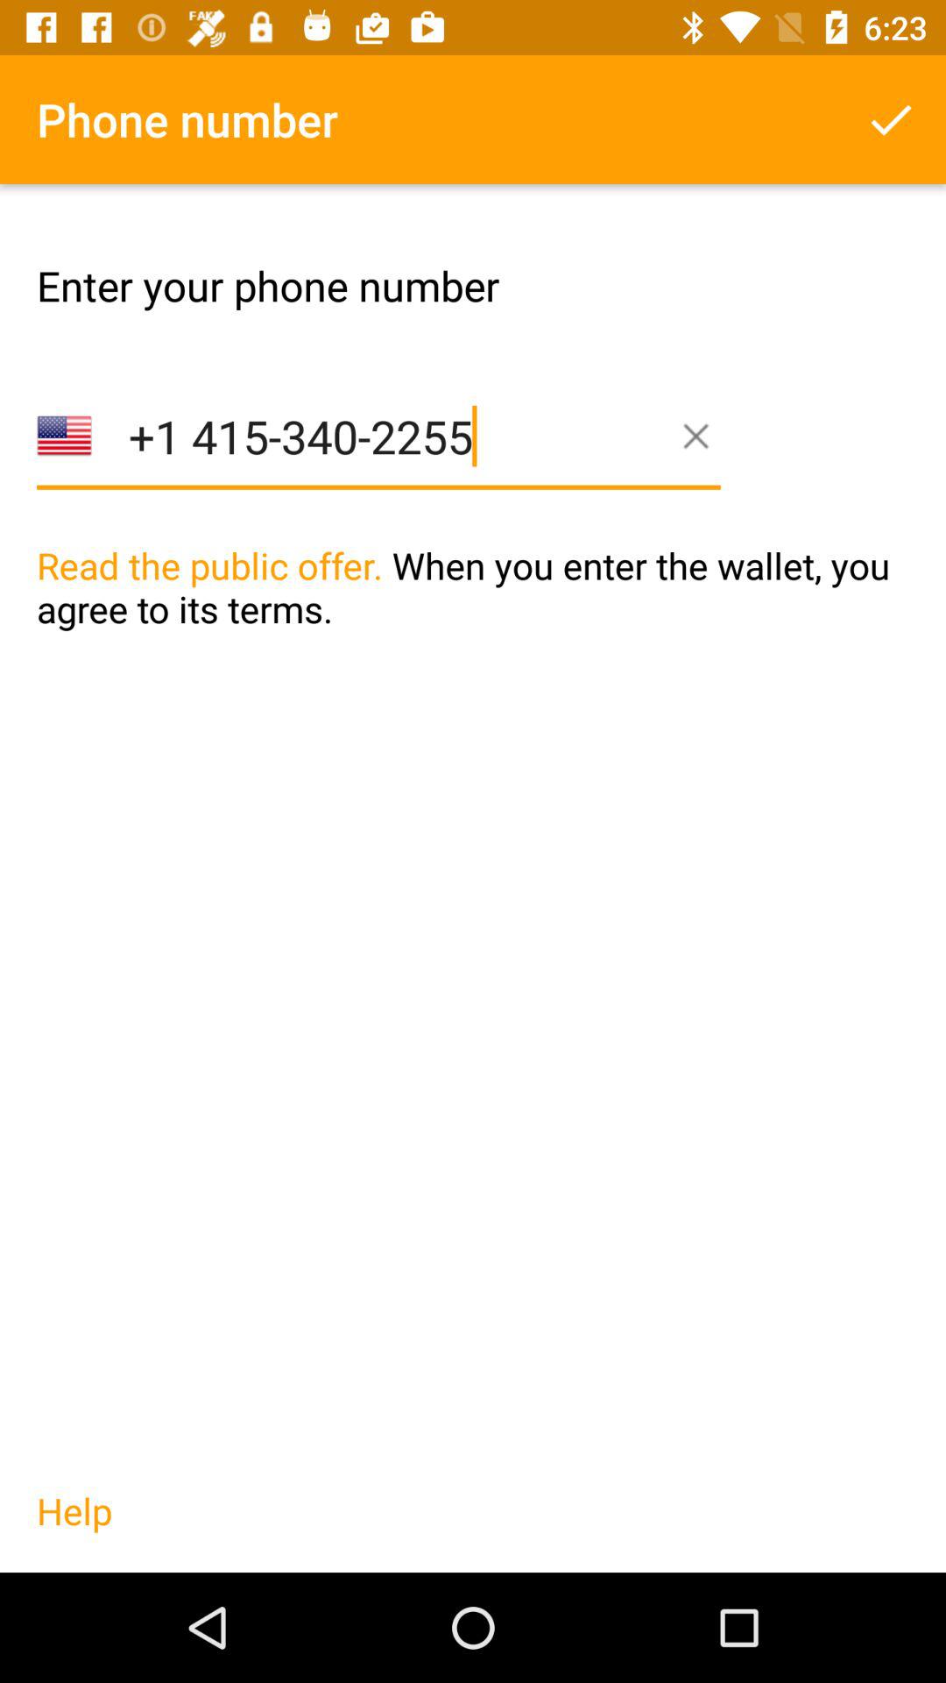 The image size is (946, 1683). What do you see at coordinates (473, 623) in the screenshot?
I see `turn on the icon above help icon` at bounding box center [473, 623].